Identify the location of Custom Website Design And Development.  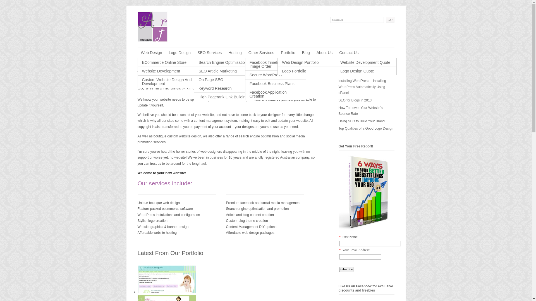
(168, 82).